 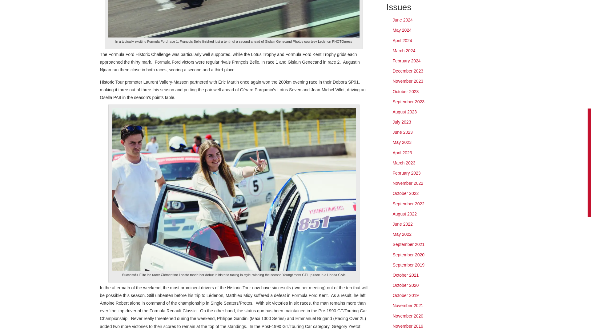 What do you see at coordinates (408, 81) in the screenshot?
I see `November 2023` at bounding box center [408, 81].